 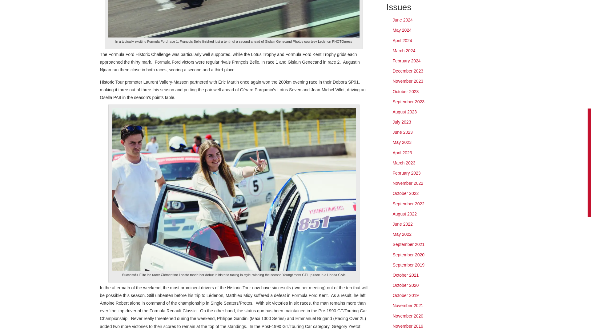 What do you see at coordinates (408, 81) in the screenshot?
I see `November 2023` at bounding box center [408, 81].